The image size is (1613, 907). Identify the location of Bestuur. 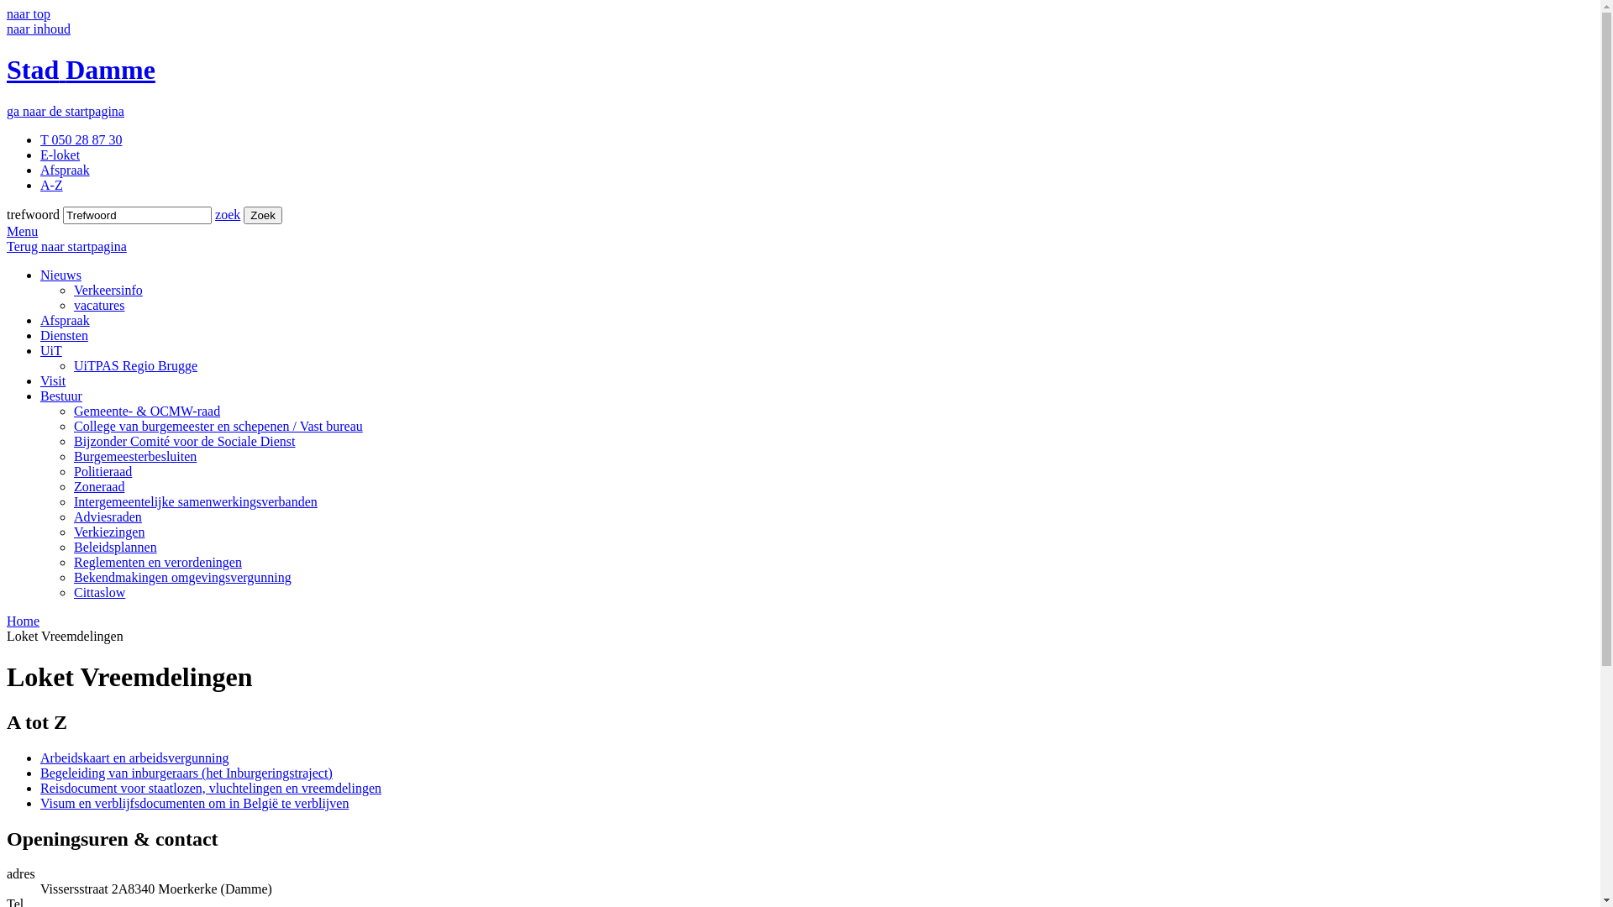
(61, 396).